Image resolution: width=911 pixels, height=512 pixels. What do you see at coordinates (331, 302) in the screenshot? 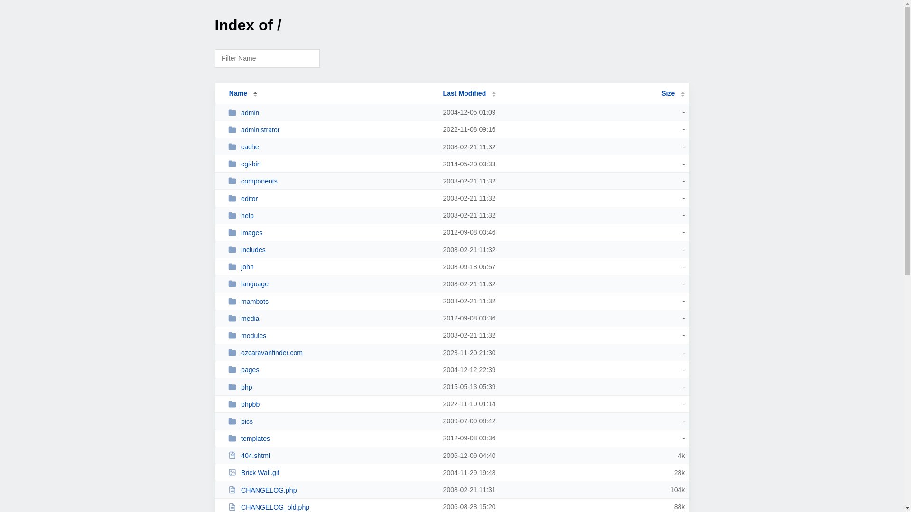
I see `mambots` at bounding box center [331, 302].